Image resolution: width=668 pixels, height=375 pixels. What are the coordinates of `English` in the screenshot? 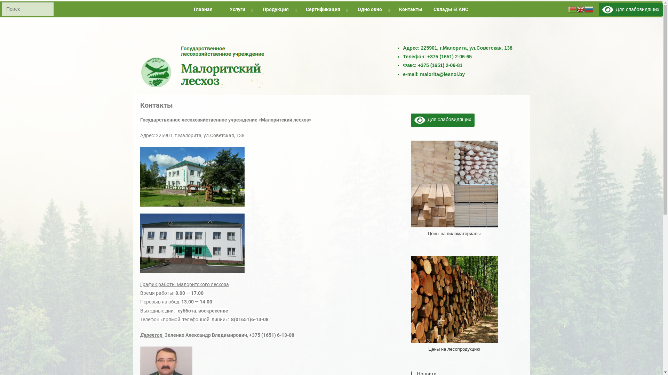 It's located at (581, 9).